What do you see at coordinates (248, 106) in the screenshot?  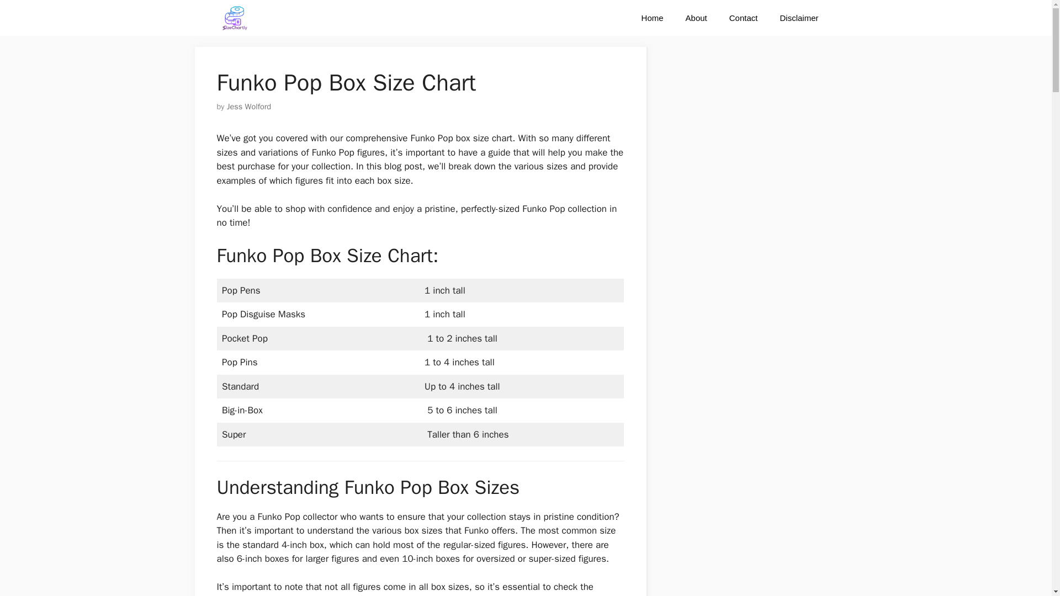 I see `View all posts by Jess Wolford` at bounding box center [248, 106].